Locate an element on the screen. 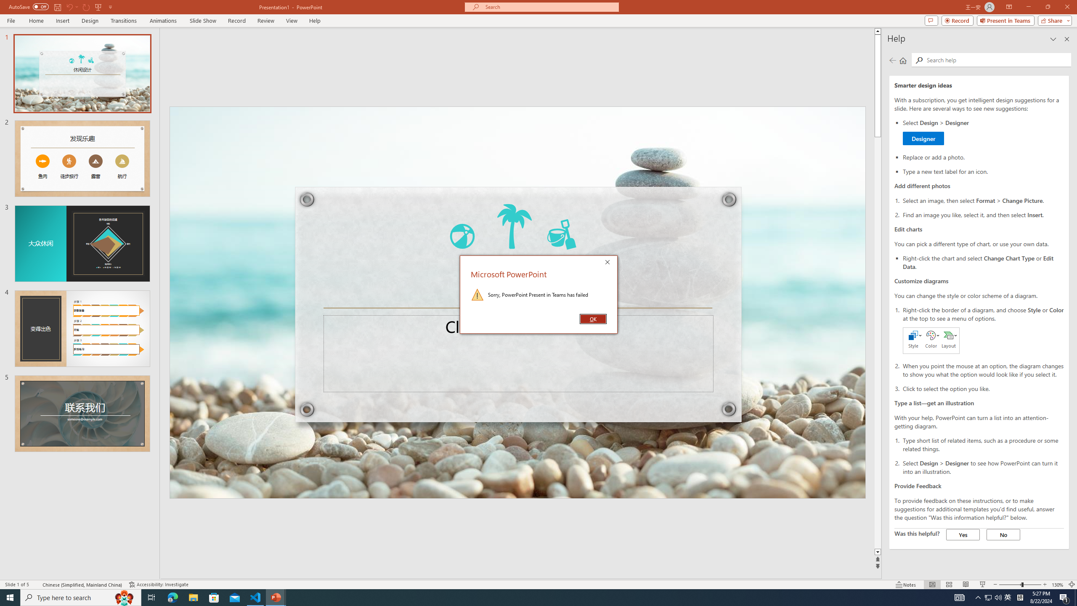 The image size is (1077, 606). Click to select the option you like. is located at coordinates (983, 388).